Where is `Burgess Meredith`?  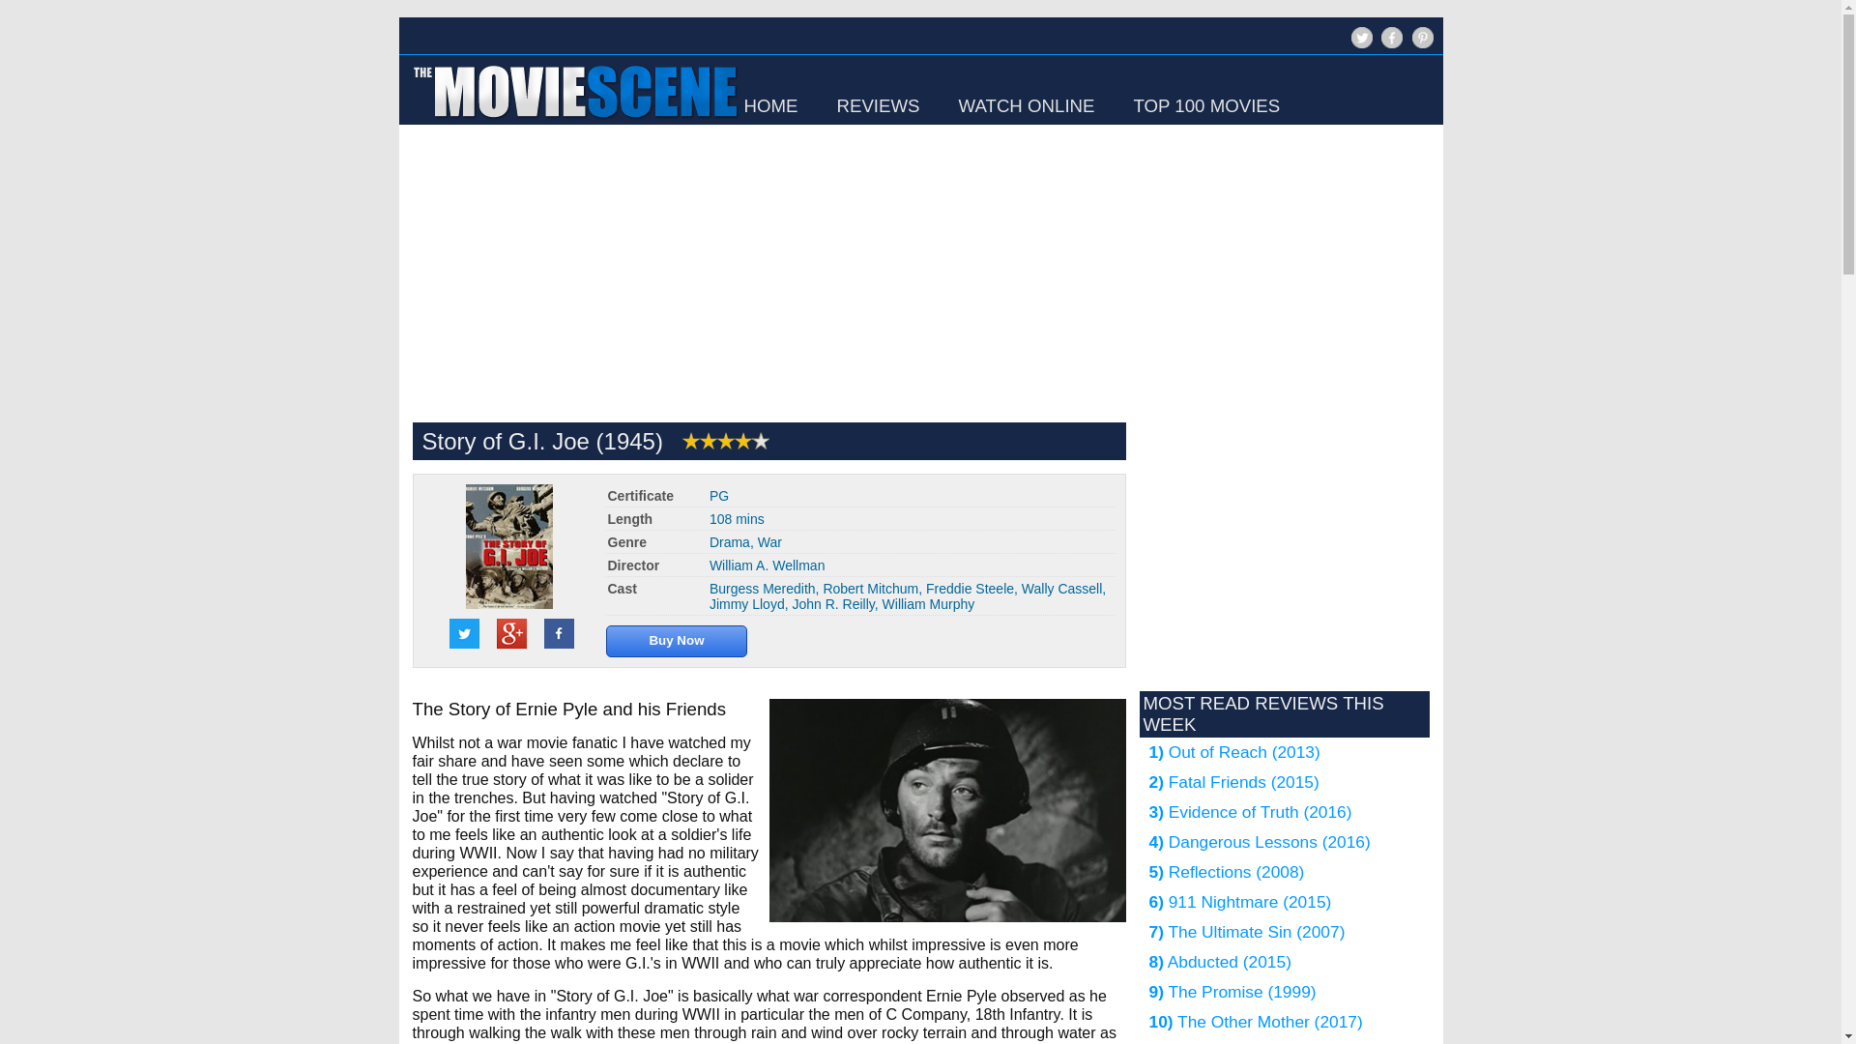
Burgess Meredith is located at coordinates (762, 588).